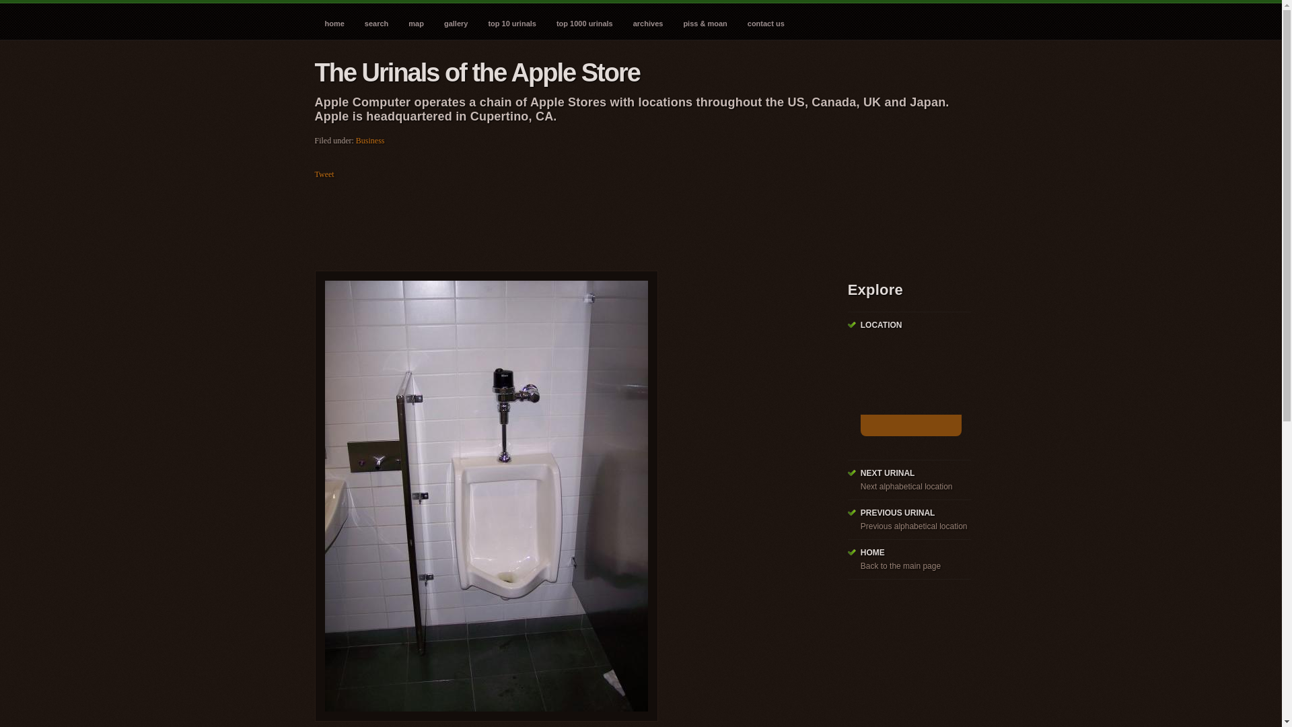 The image size is (1292, 727). Describe the element at coordinates (910, 425) in the screenshot. I see `Click for map` at that location.